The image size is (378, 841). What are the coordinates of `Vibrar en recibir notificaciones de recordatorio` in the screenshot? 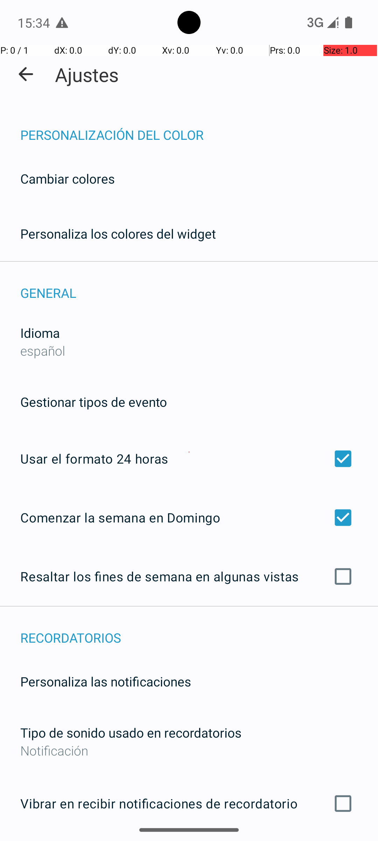 It's located at (189, 804).